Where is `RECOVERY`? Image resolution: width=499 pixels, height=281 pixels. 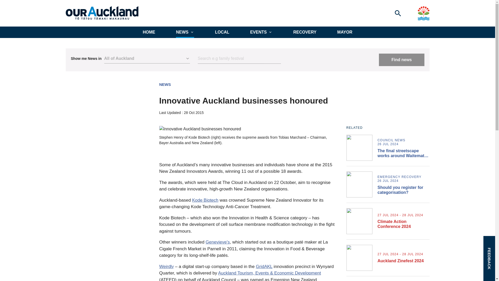 RECOVERY is located at coordinates (305, 32).